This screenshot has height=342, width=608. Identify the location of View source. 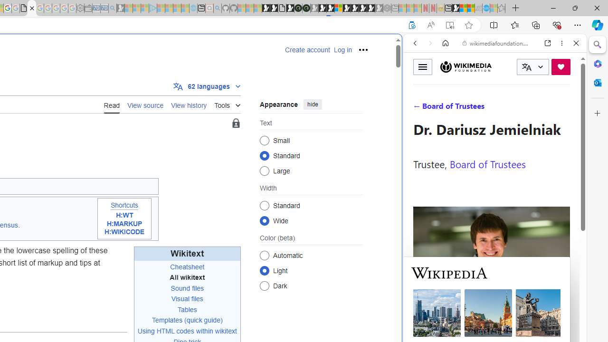
(145, 104).